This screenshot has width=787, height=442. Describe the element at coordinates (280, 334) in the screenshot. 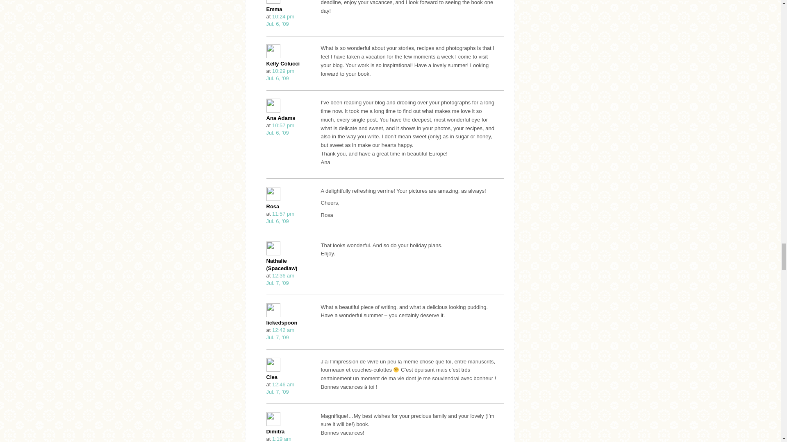

I see `lickedspoon` at that location.